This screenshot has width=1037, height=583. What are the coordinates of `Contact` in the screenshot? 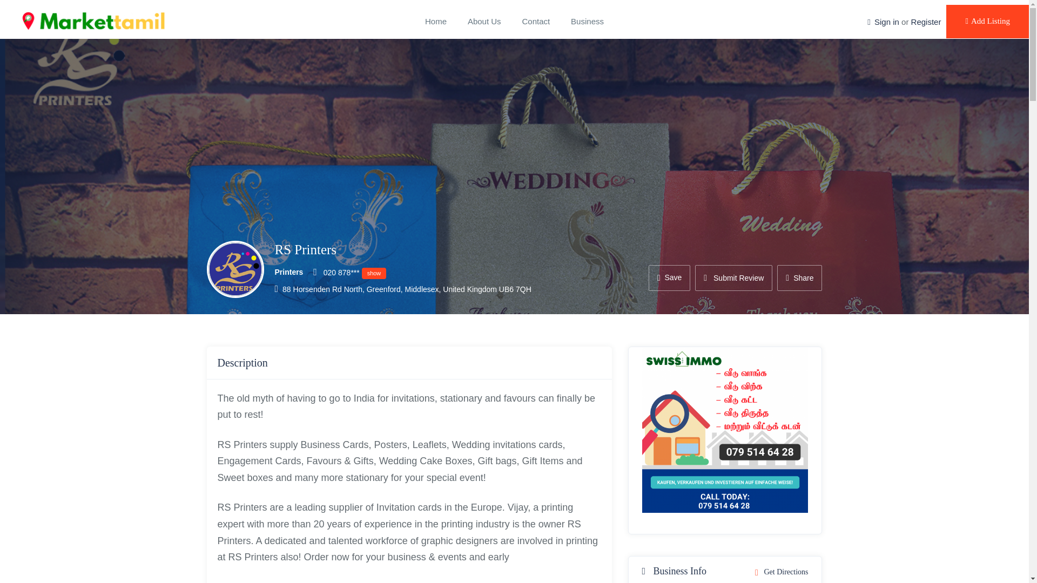 It's located at (536, 21).